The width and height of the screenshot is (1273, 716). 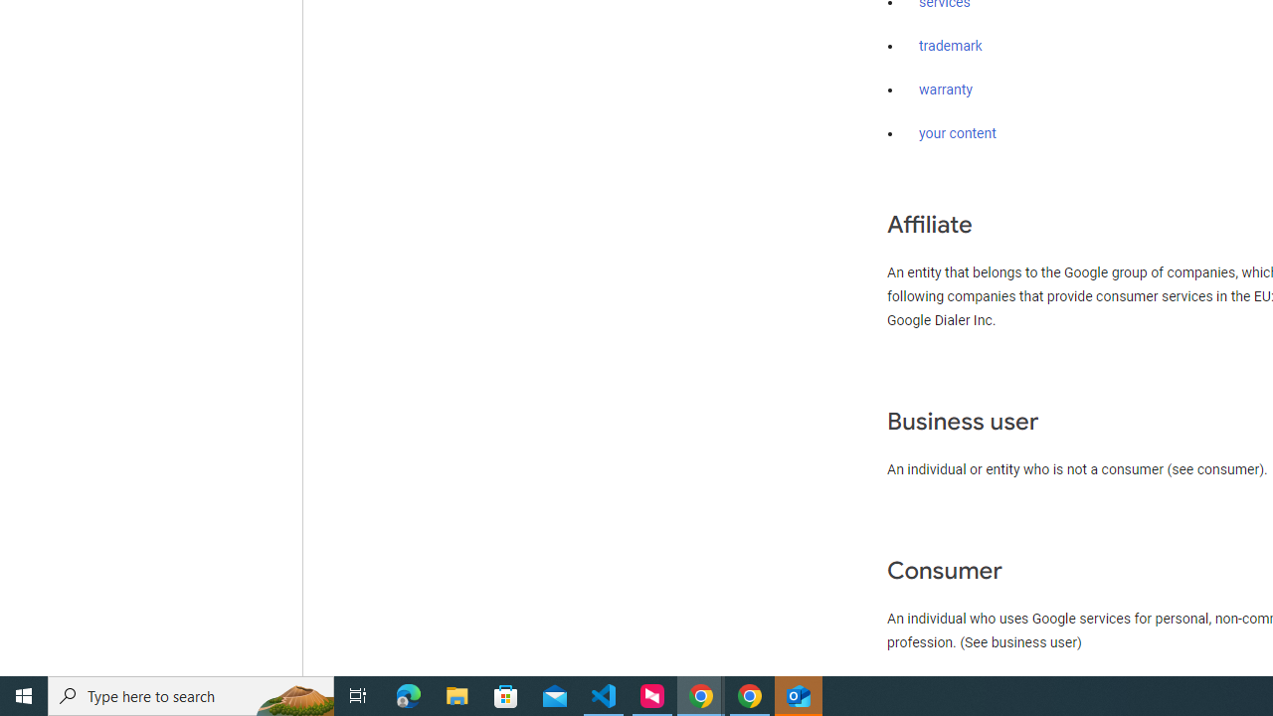 What do you see at coordinates (945, 90) in the screenshot?
I see `warranty` at bounding box center [945, 90].